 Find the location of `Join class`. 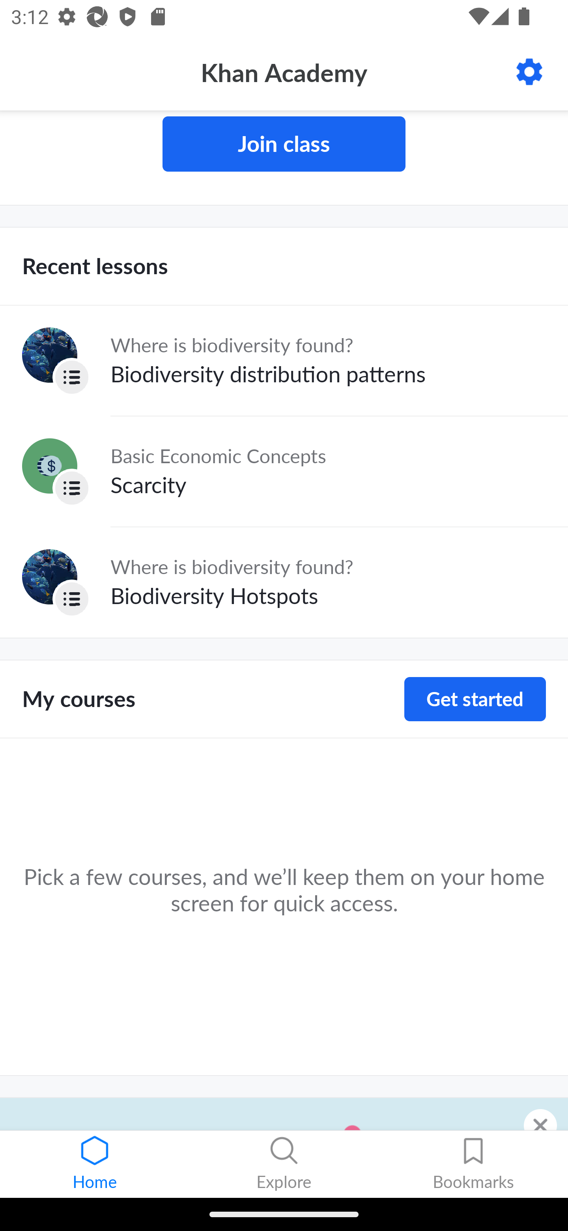

Join class is located at coordinates (284, 144).